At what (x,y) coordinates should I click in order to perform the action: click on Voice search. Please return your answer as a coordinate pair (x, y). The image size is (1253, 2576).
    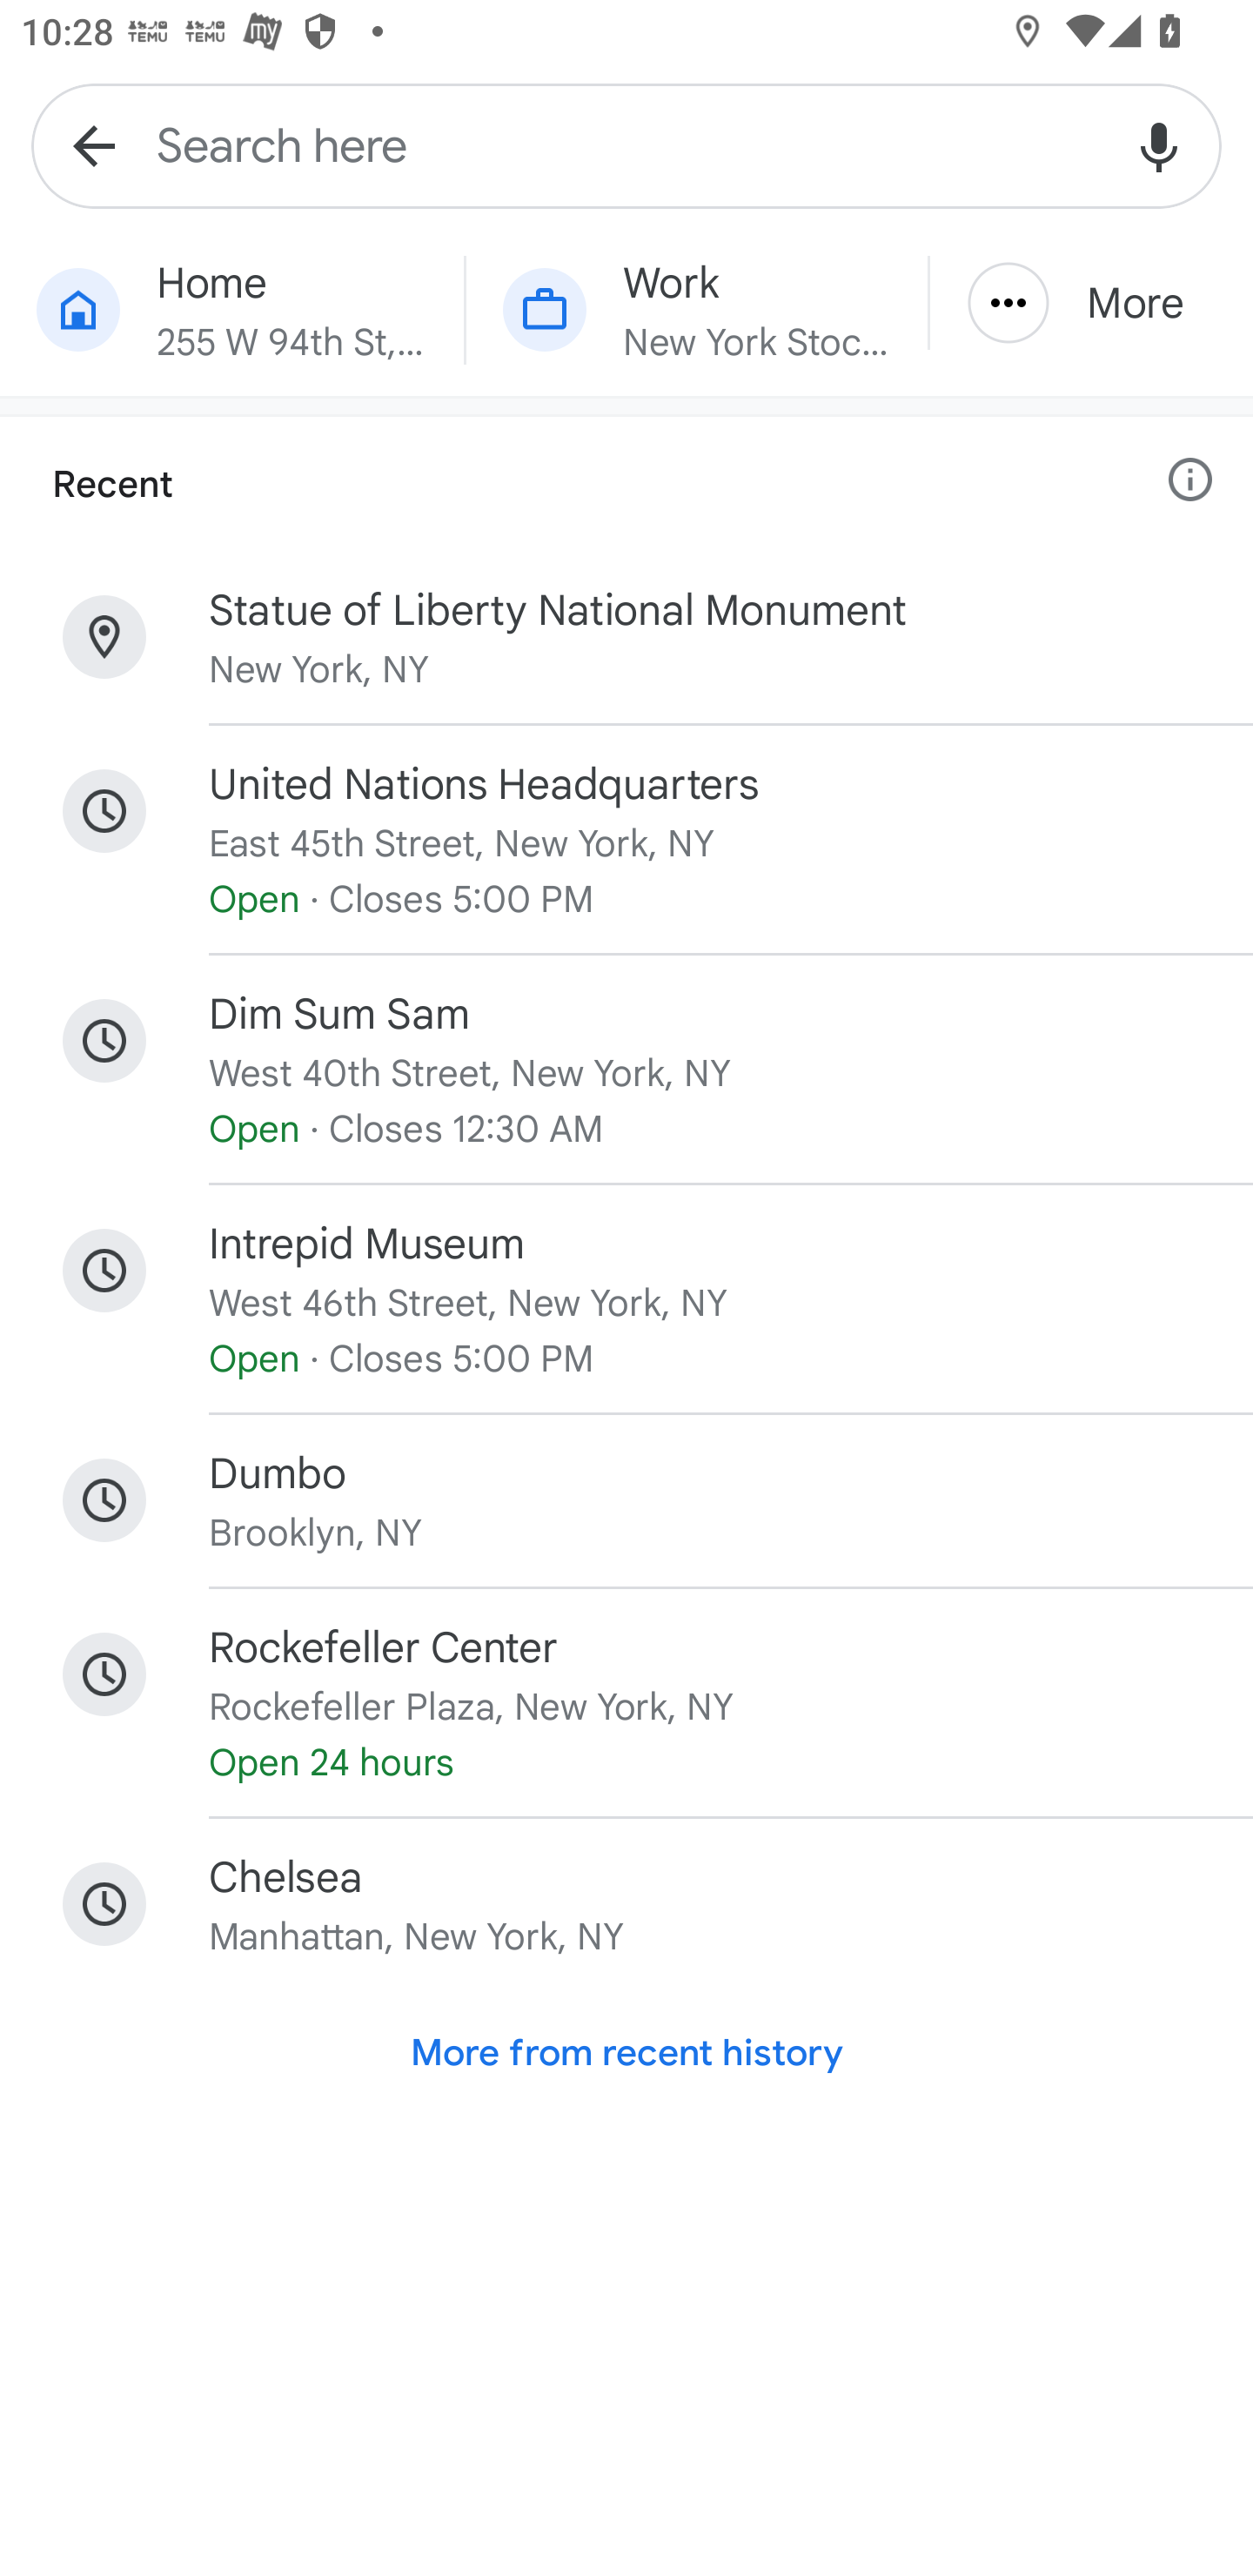
    Looking at the image, I should click on (1159, 144).